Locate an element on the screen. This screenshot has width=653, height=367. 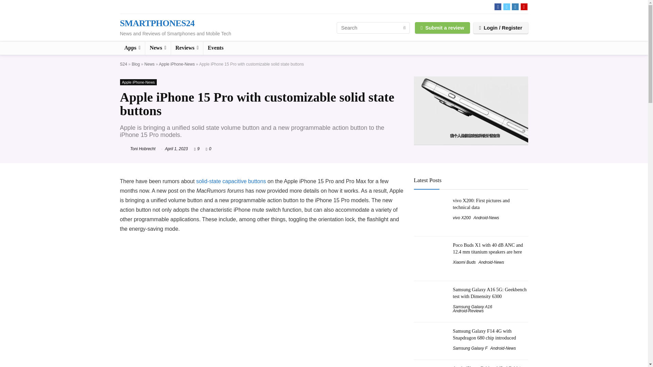
Apple iPhone-News is located at coordinates (177, 64).